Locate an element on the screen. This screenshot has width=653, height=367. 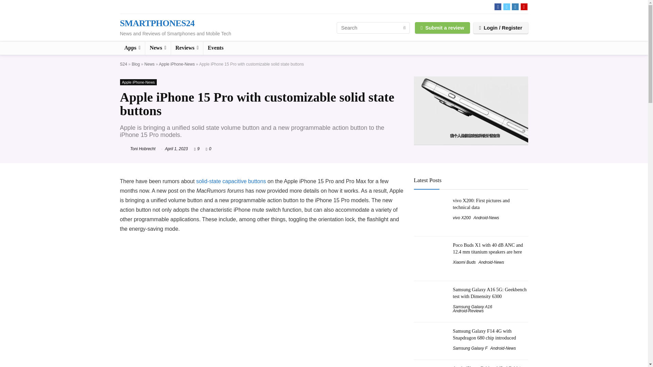
Apple iPhone-News is located at coordinates (177, 64).